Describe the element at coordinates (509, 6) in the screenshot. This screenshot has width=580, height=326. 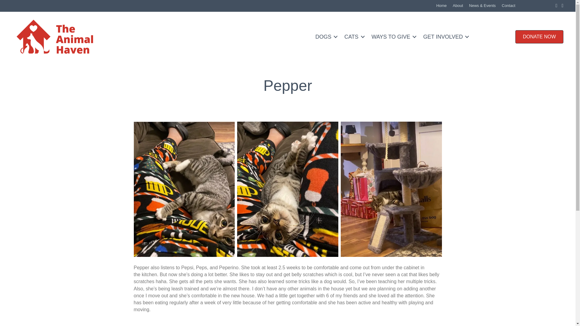
I see `Contact` at that location.